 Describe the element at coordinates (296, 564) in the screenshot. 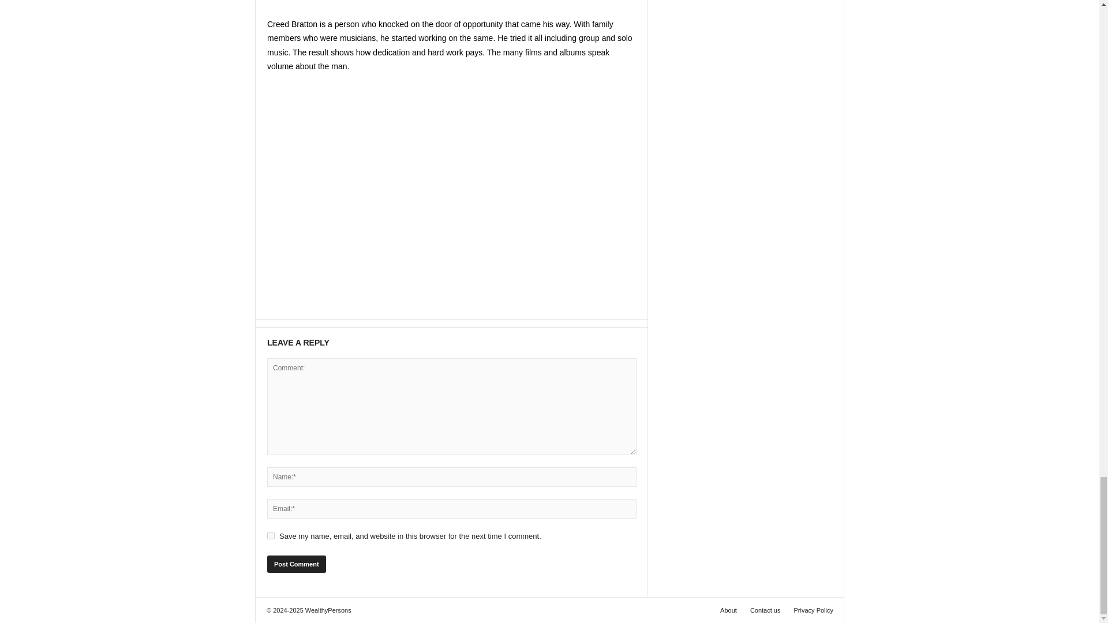

I see `Post Comment` at that location.